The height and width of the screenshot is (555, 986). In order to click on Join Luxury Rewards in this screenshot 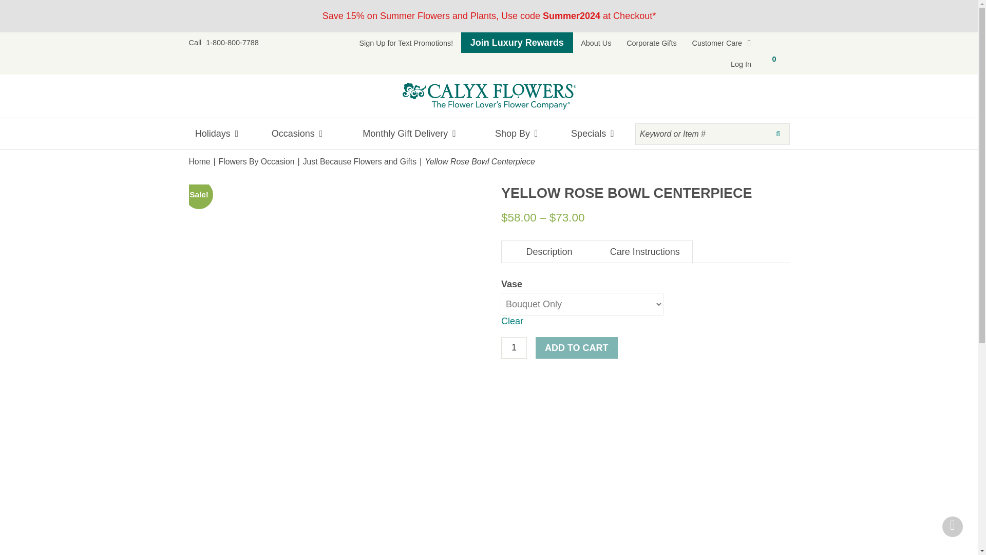, I will do `click(517, 42)`.